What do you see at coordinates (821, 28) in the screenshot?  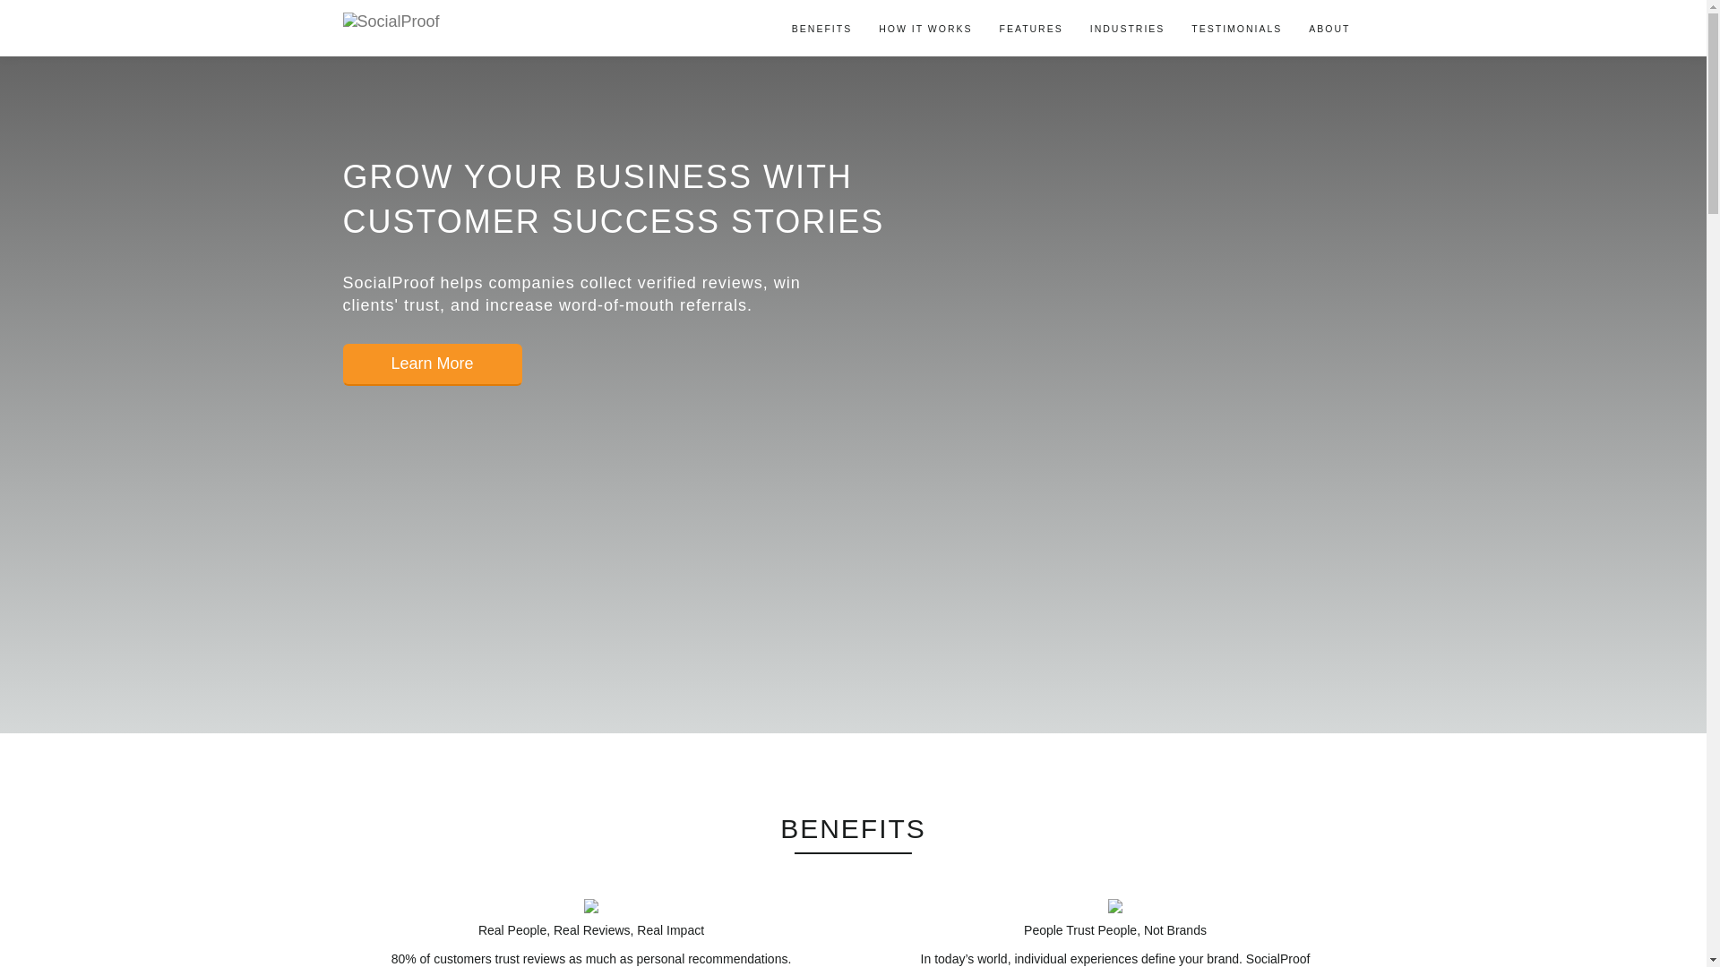 I see `BENEFITS` at bounding box center [821, 28].